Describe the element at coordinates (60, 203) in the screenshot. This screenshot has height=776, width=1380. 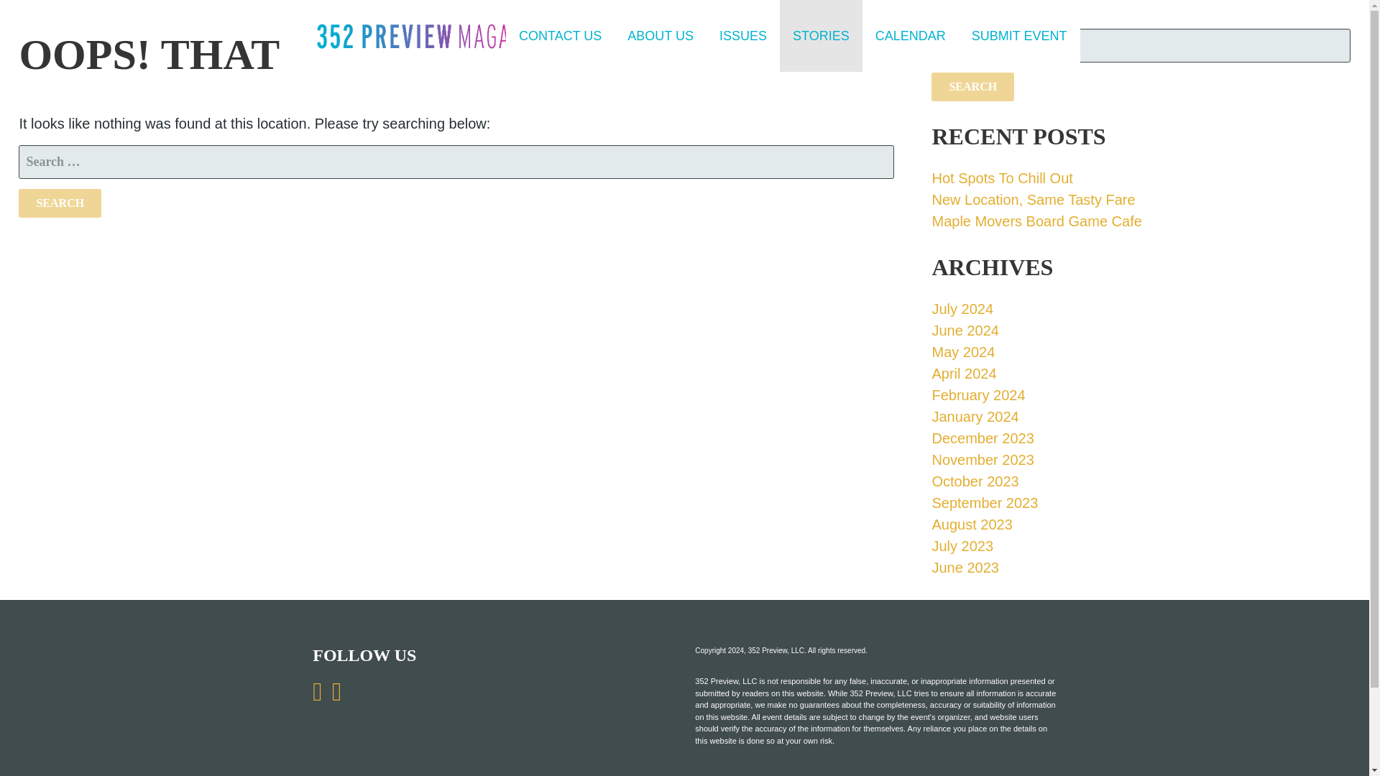
I see `Search` at that location.